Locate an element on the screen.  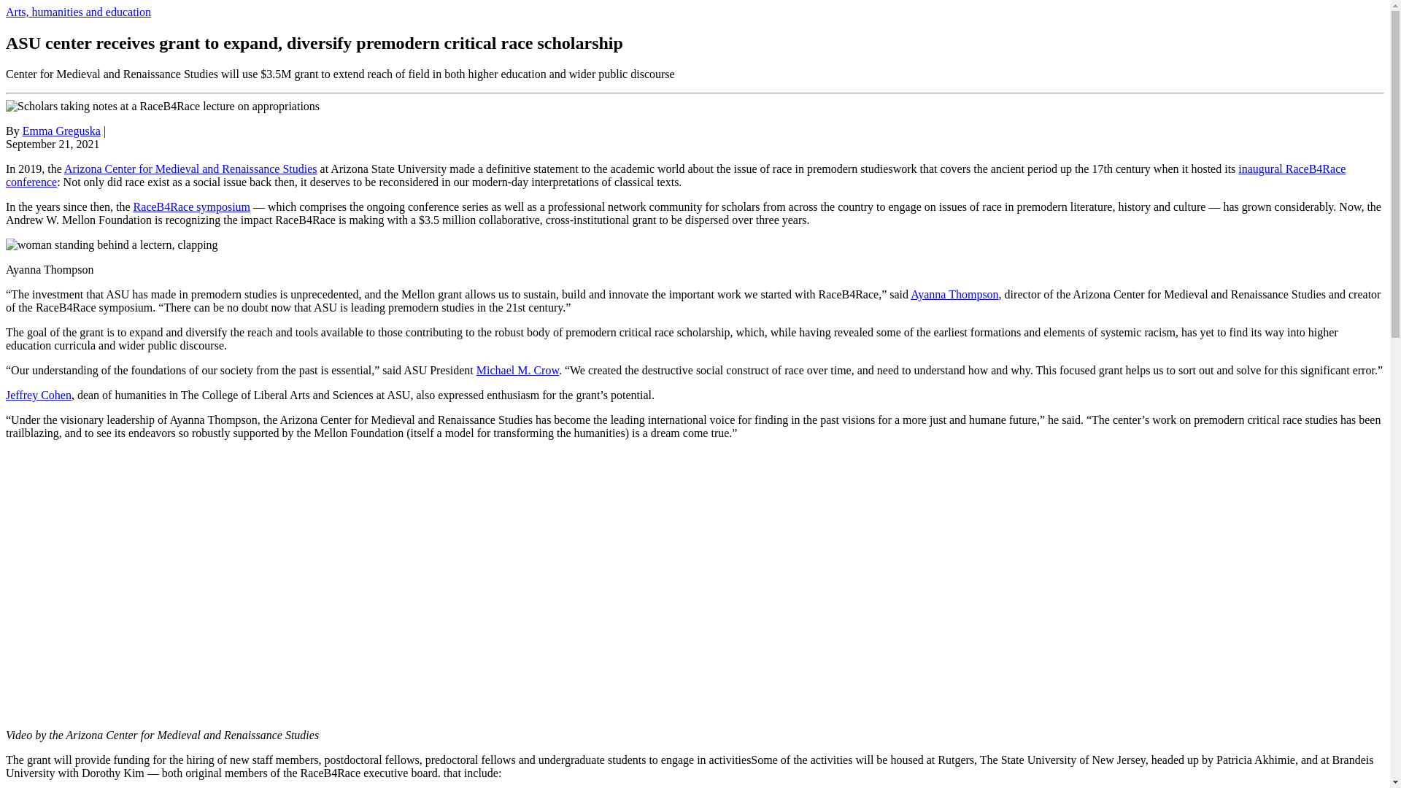
Arizona Center for Medieval and Renaissance Studies is located at coordinates (191, 168).